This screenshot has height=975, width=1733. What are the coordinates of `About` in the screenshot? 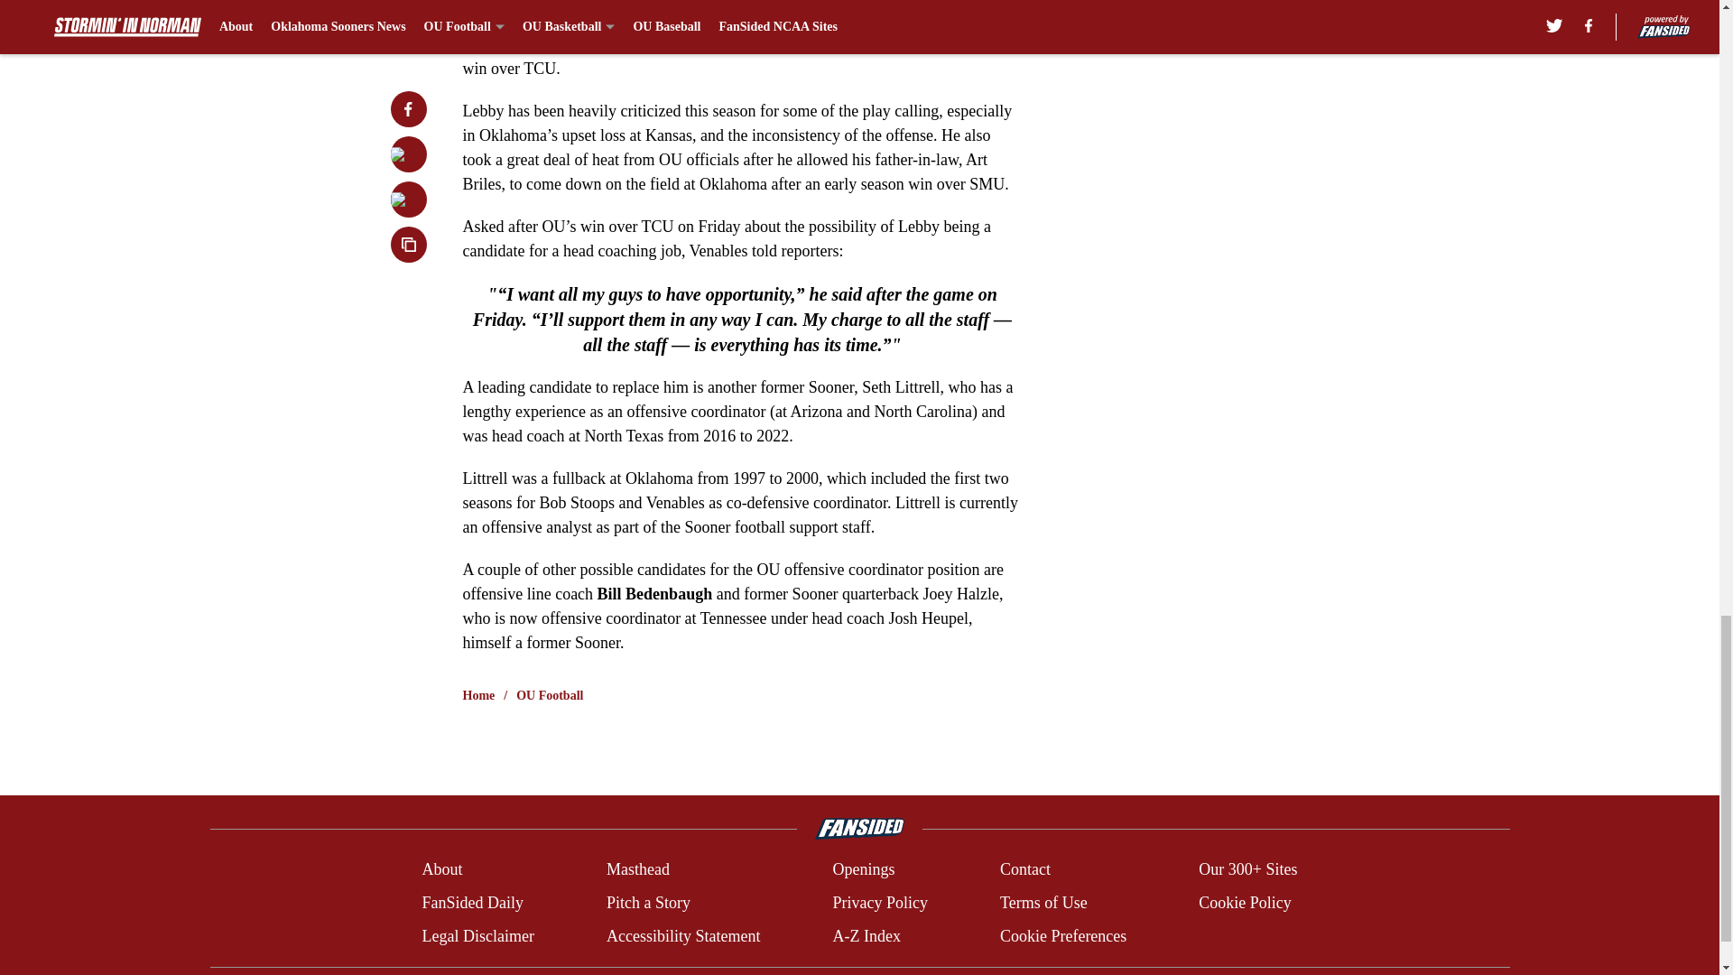 It's located at (441, 870).